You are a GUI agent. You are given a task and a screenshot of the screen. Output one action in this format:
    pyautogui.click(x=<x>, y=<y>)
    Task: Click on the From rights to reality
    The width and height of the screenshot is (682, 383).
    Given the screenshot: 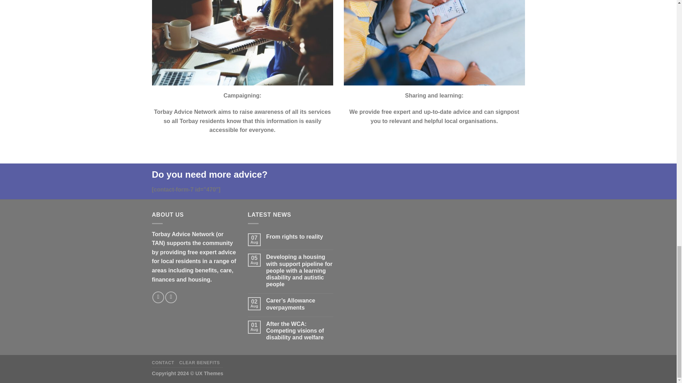 What is the action you would take?
    pyautogui.click(x=299, y=237)
    